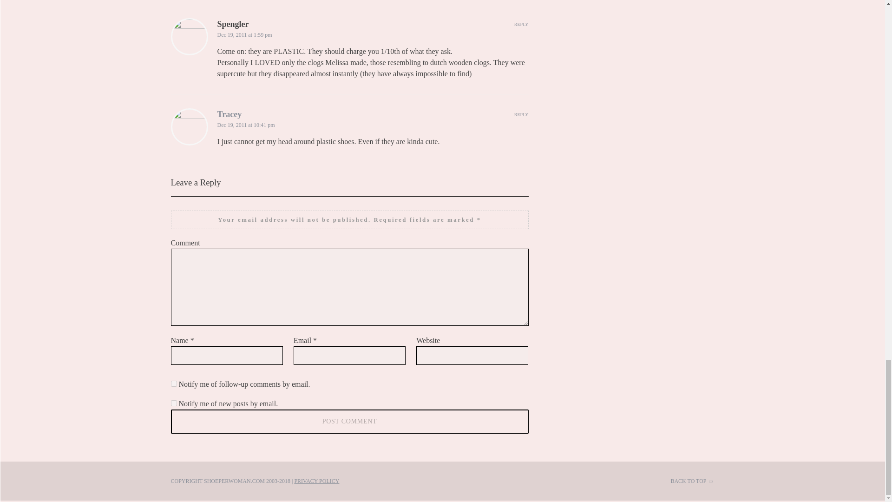 This screenshot has width=892, height=502. Describe the element at coordinates (174, 383) in the screenshot. I see `subscribe` at that location.